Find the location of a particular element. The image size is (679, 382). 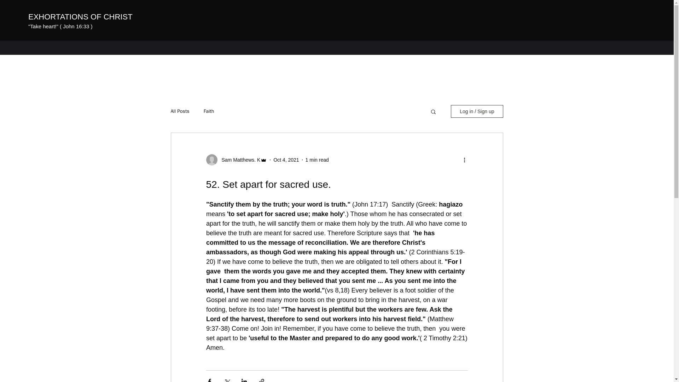

Sam Matthews. K is located at coordinates (238, 160).